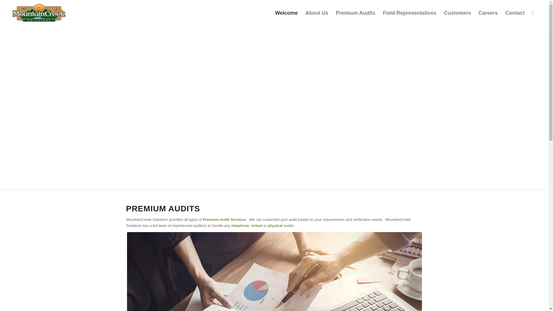  I want to click on Contact, so click(515, 13).